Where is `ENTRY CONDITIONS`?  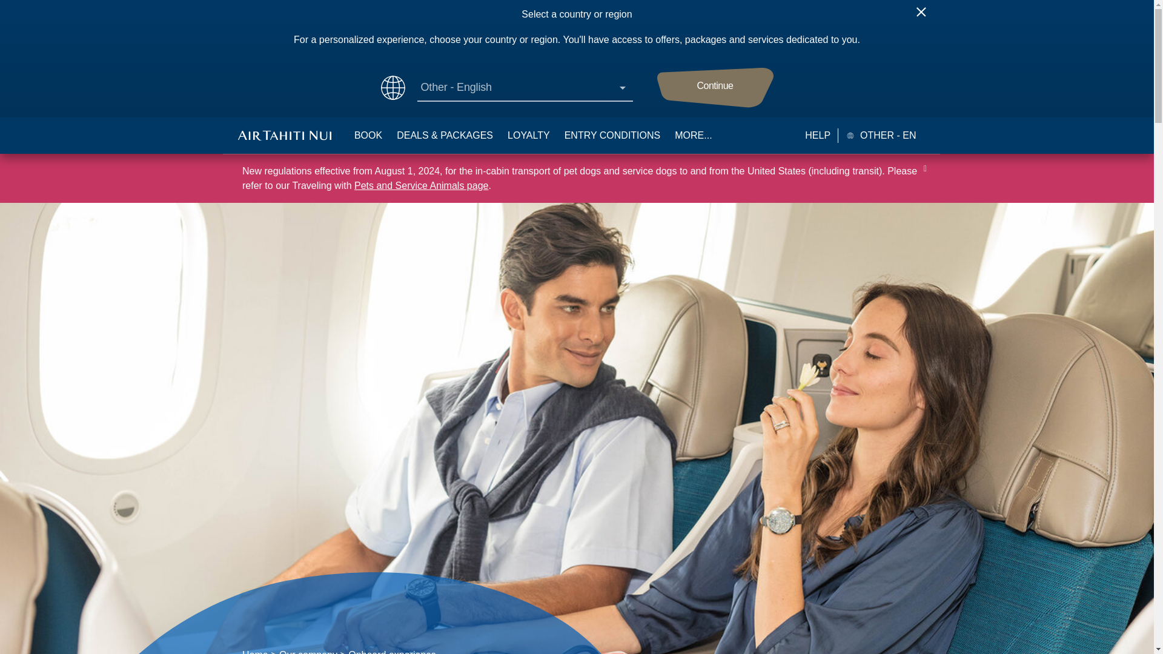 ENTRY CONDITIONS is located at coordinates (612, 136).